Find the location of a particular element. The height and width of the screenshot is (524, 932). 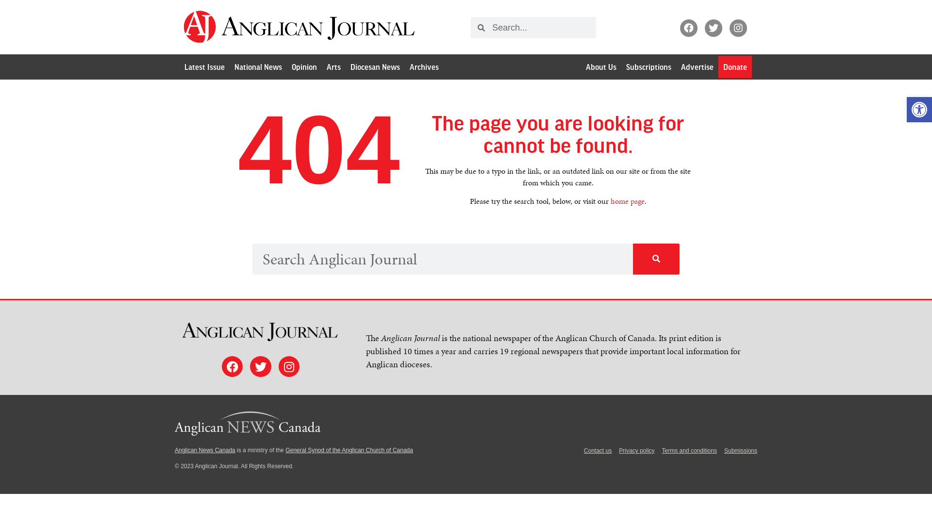

Privacy policy is located at coordinates (637, 451).